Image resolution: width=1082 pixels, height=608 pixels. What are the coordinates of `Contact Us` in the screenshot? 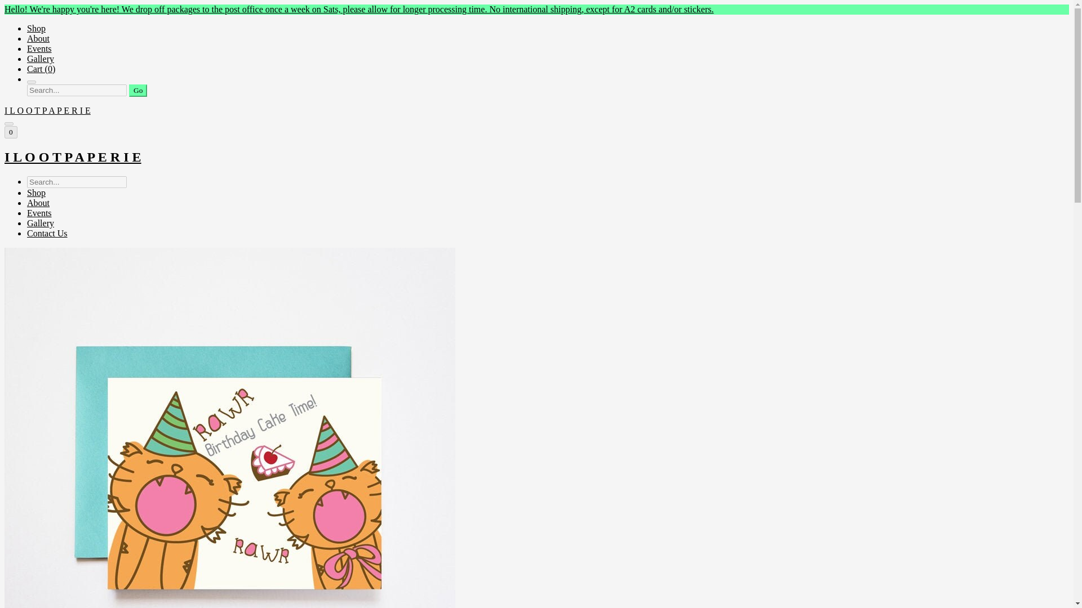 It's located at (47, 233).